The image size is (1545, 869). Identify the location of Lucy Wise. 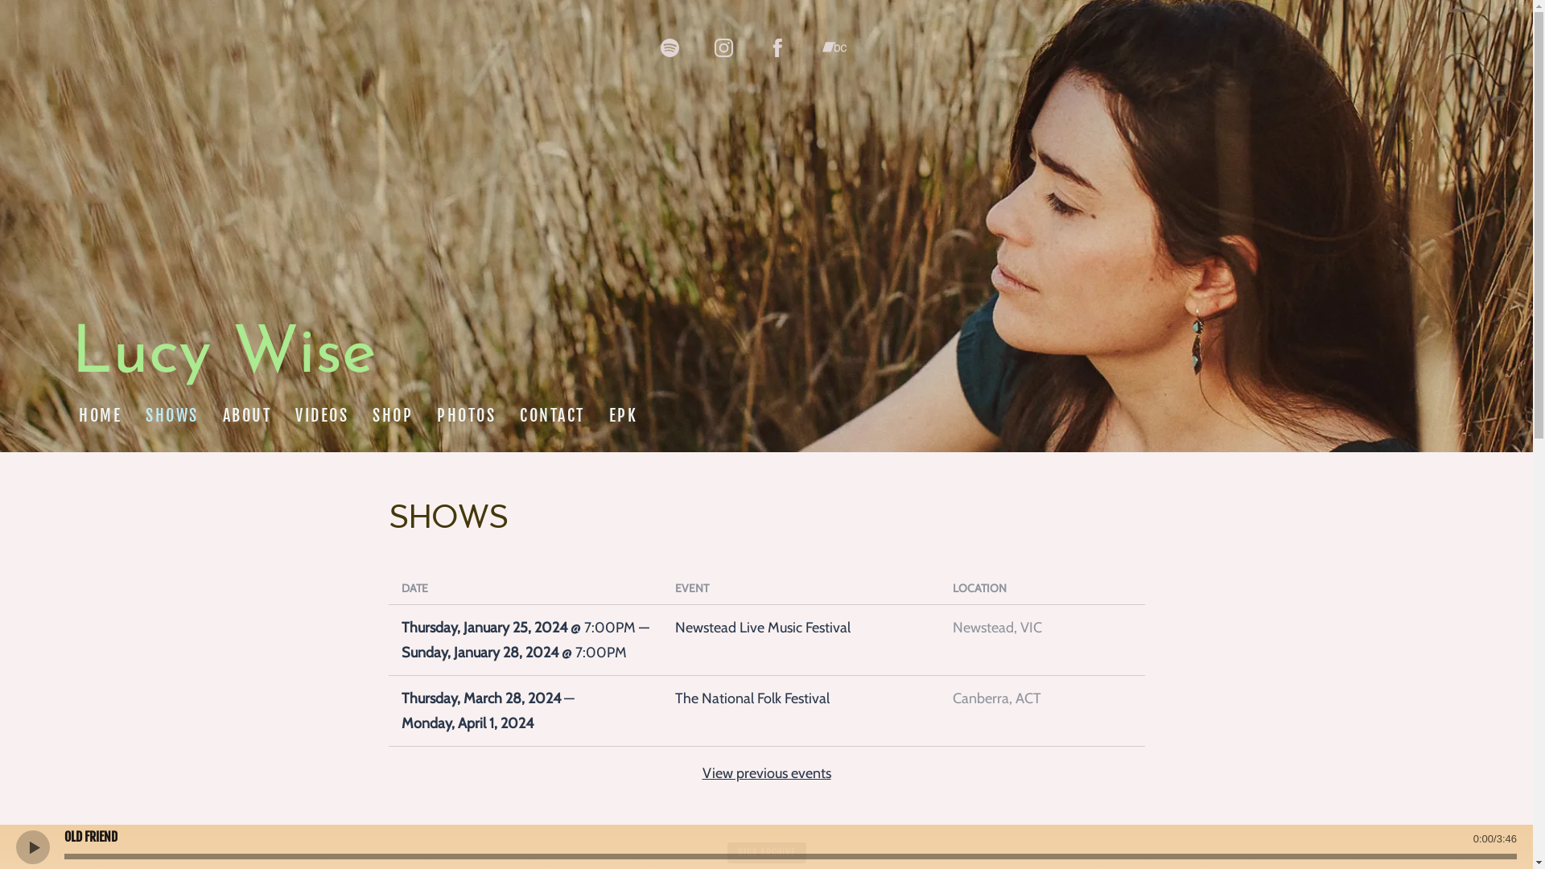
(224, 364).